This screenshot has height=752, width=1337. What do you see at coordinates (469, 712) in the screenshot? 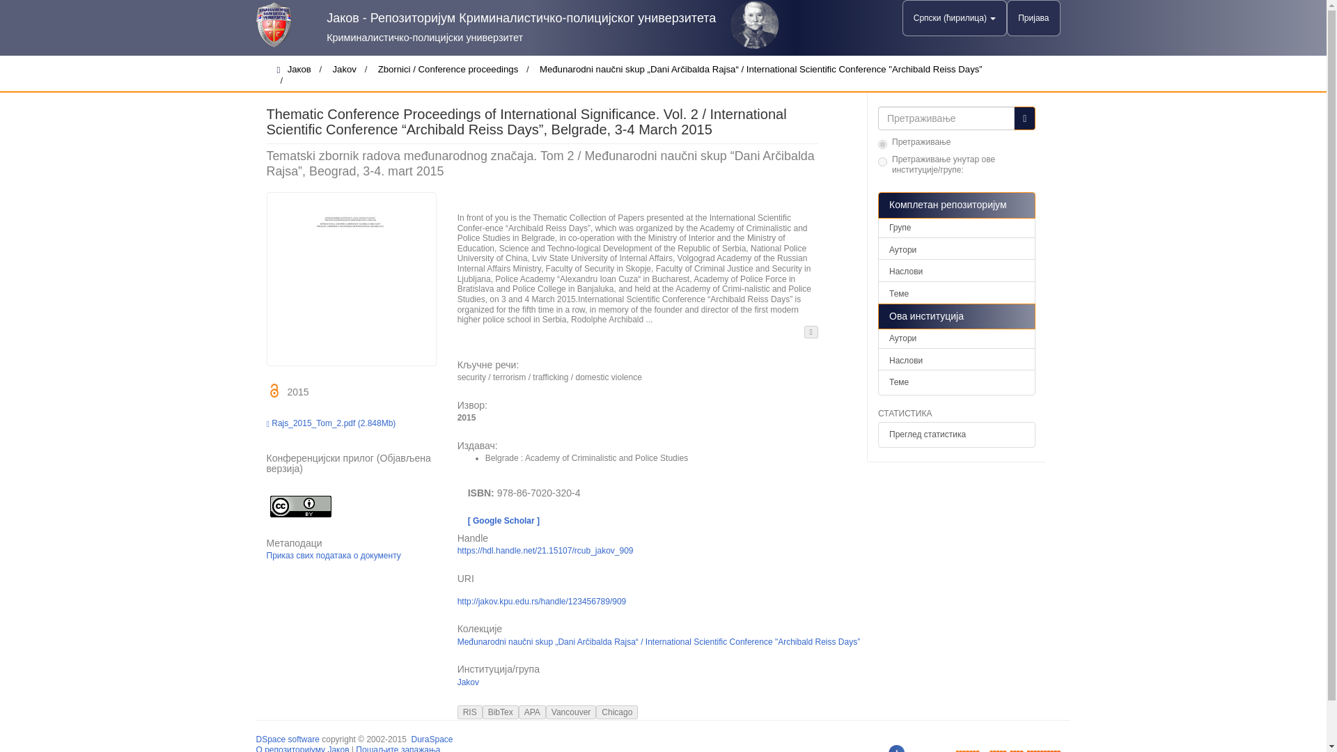
I see `RIS` at bounding box center [469, 712].